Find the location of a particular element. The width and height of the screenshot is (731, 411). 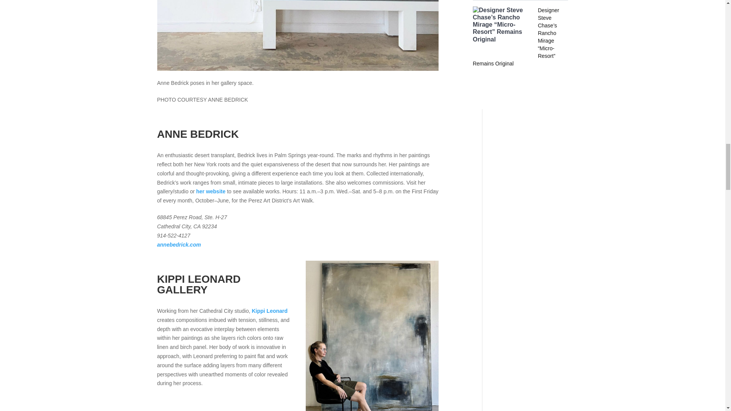

Follow on Facebook is located at coordinates (505, 94).